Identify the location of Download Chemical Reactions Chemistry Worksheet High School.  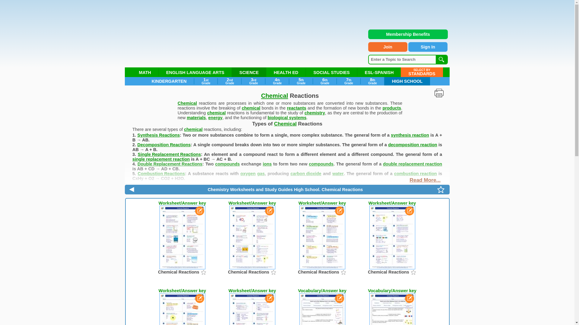
(182, 306).